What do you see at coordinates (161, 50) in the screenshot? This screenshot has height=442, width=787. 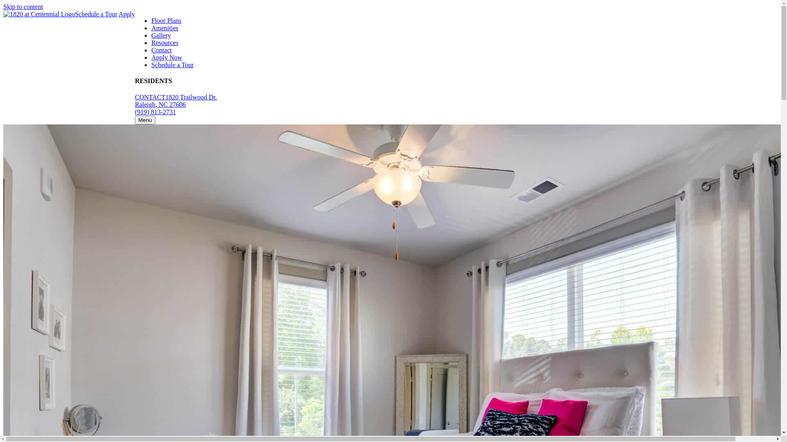 I see `Contact` at bounding box center [161, 50].